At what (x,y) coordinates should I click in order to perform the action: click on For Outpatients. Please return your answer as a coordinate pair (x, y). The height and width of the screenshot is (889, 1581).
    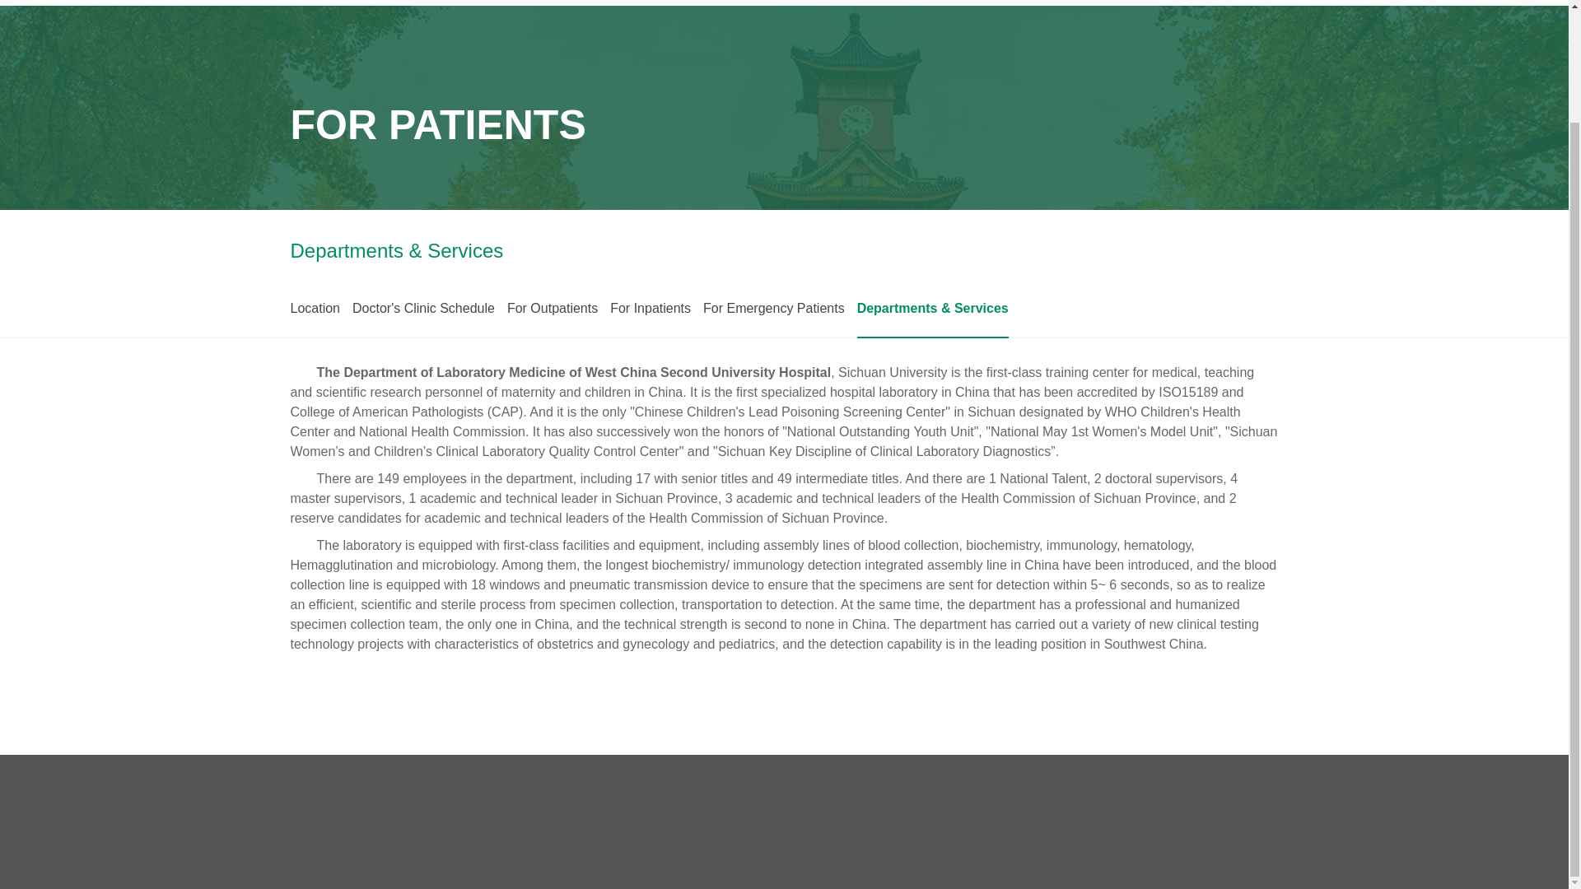
    Looking at the image, I should click on (552, 310).